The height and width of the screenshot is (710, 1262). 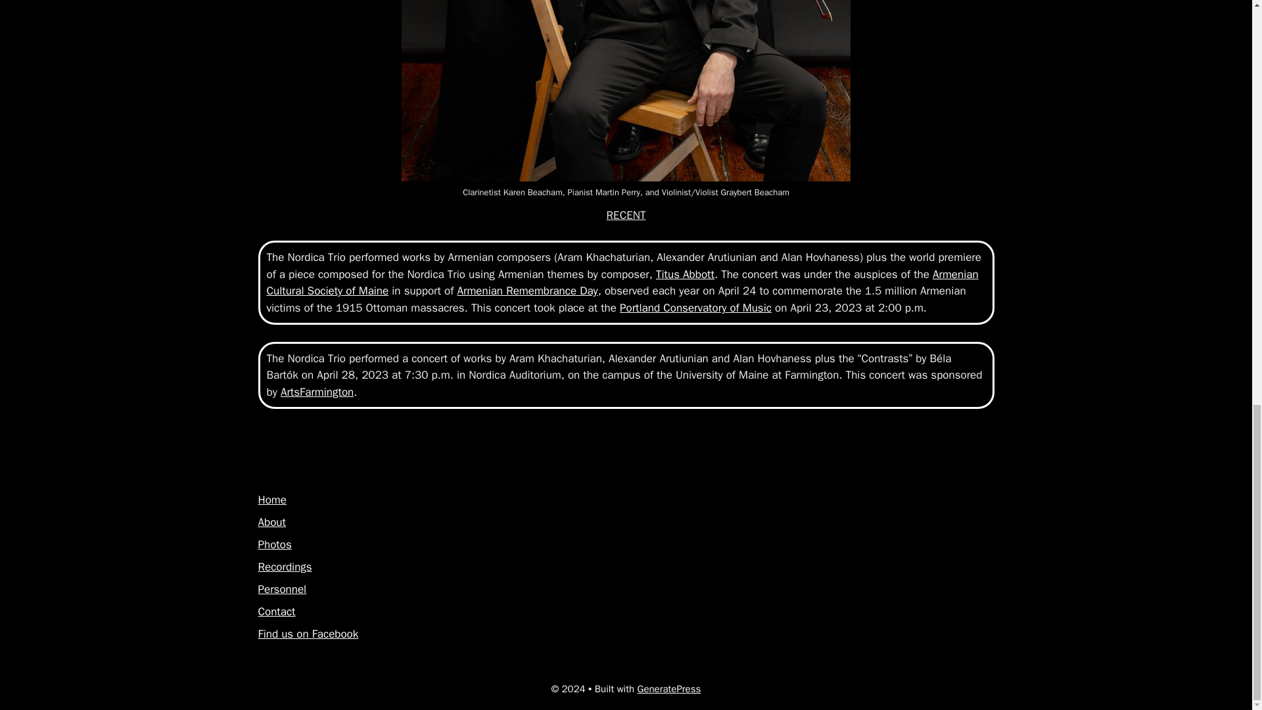 I want to click on Titus Abbott, so click(x=685, y=274).